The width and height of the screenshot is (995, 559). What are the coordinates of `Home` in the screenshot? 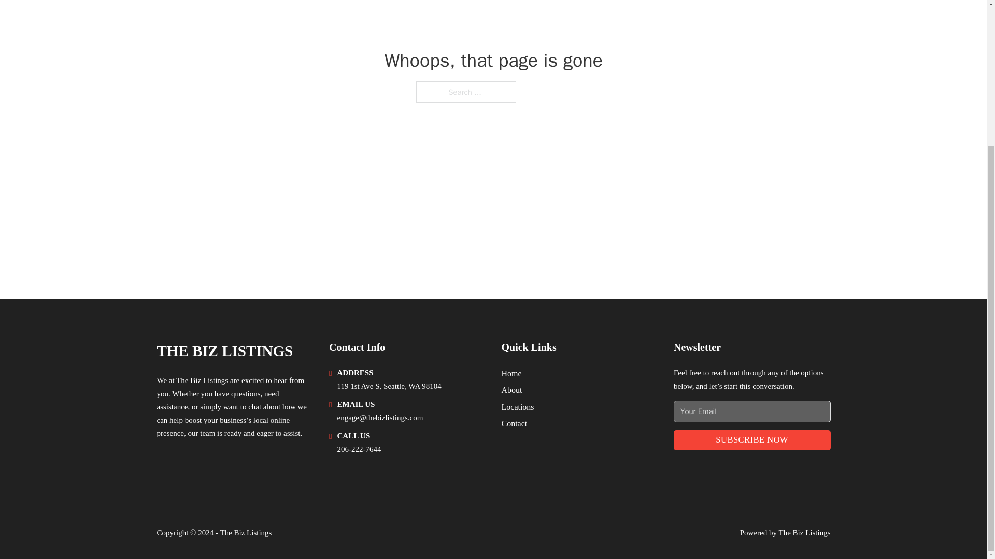 It's located at (511, 374).